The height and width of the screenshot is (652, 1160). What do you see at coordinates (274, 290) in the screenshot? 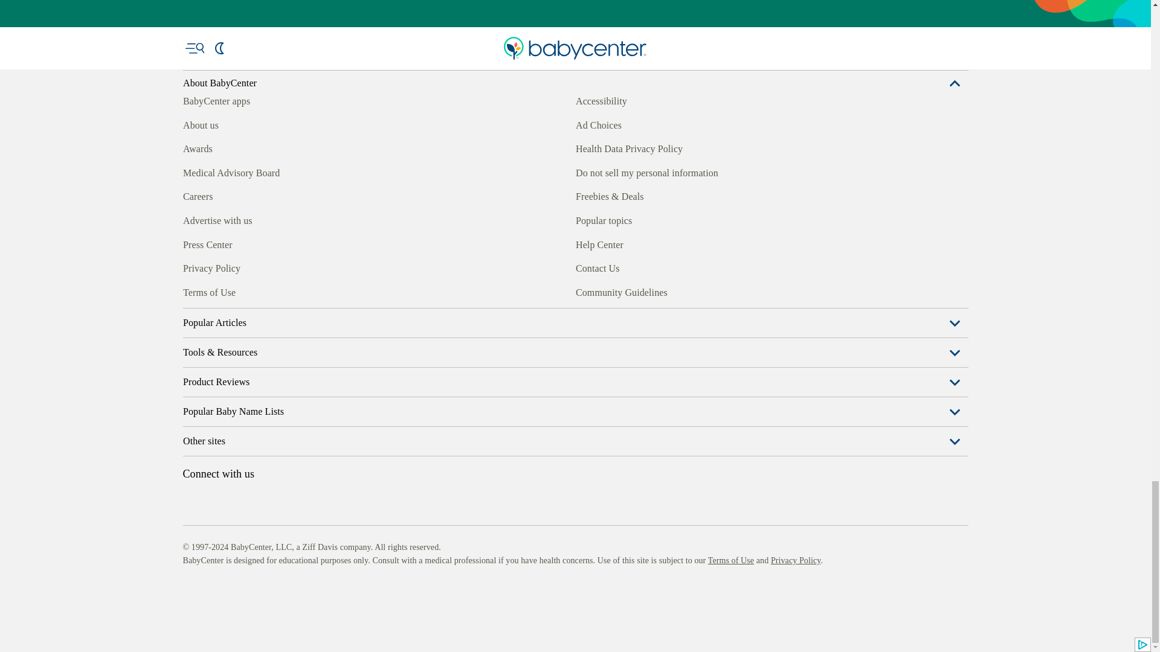
I see `BabyCenter YouTube channel` at bounding box center [274, 290].